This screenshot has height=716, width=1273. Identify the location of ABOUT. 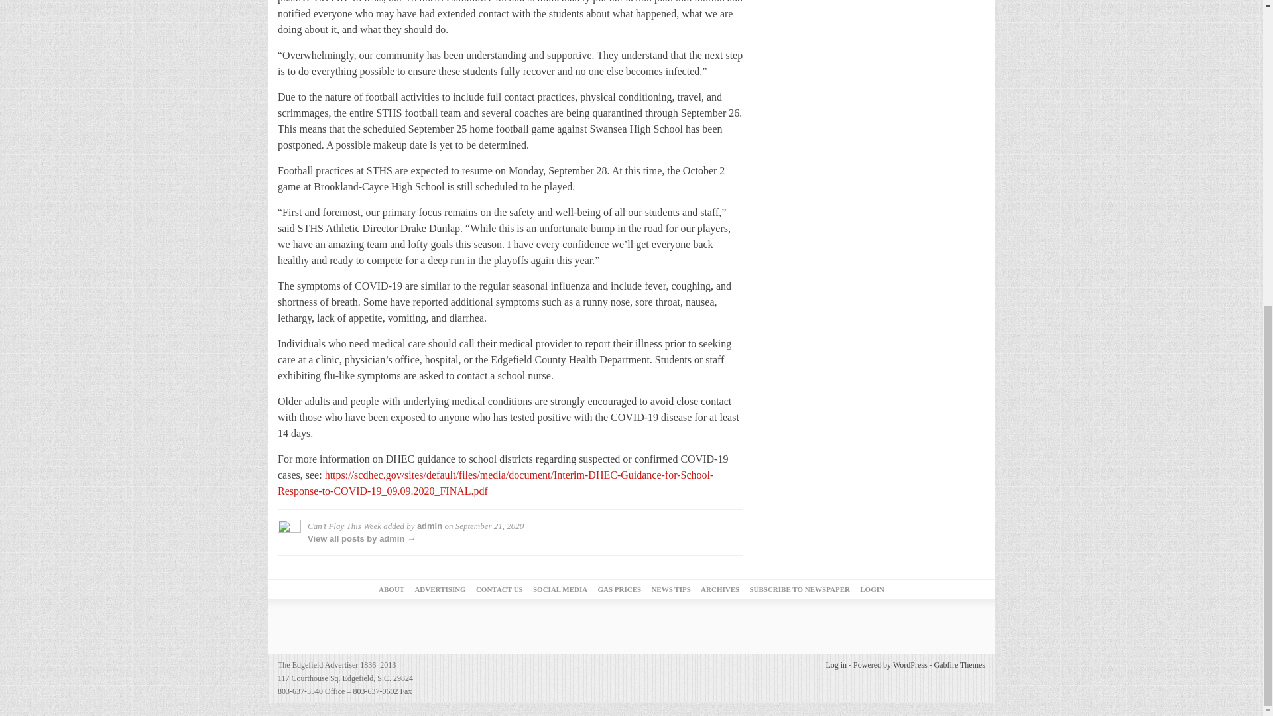
(391, 589).